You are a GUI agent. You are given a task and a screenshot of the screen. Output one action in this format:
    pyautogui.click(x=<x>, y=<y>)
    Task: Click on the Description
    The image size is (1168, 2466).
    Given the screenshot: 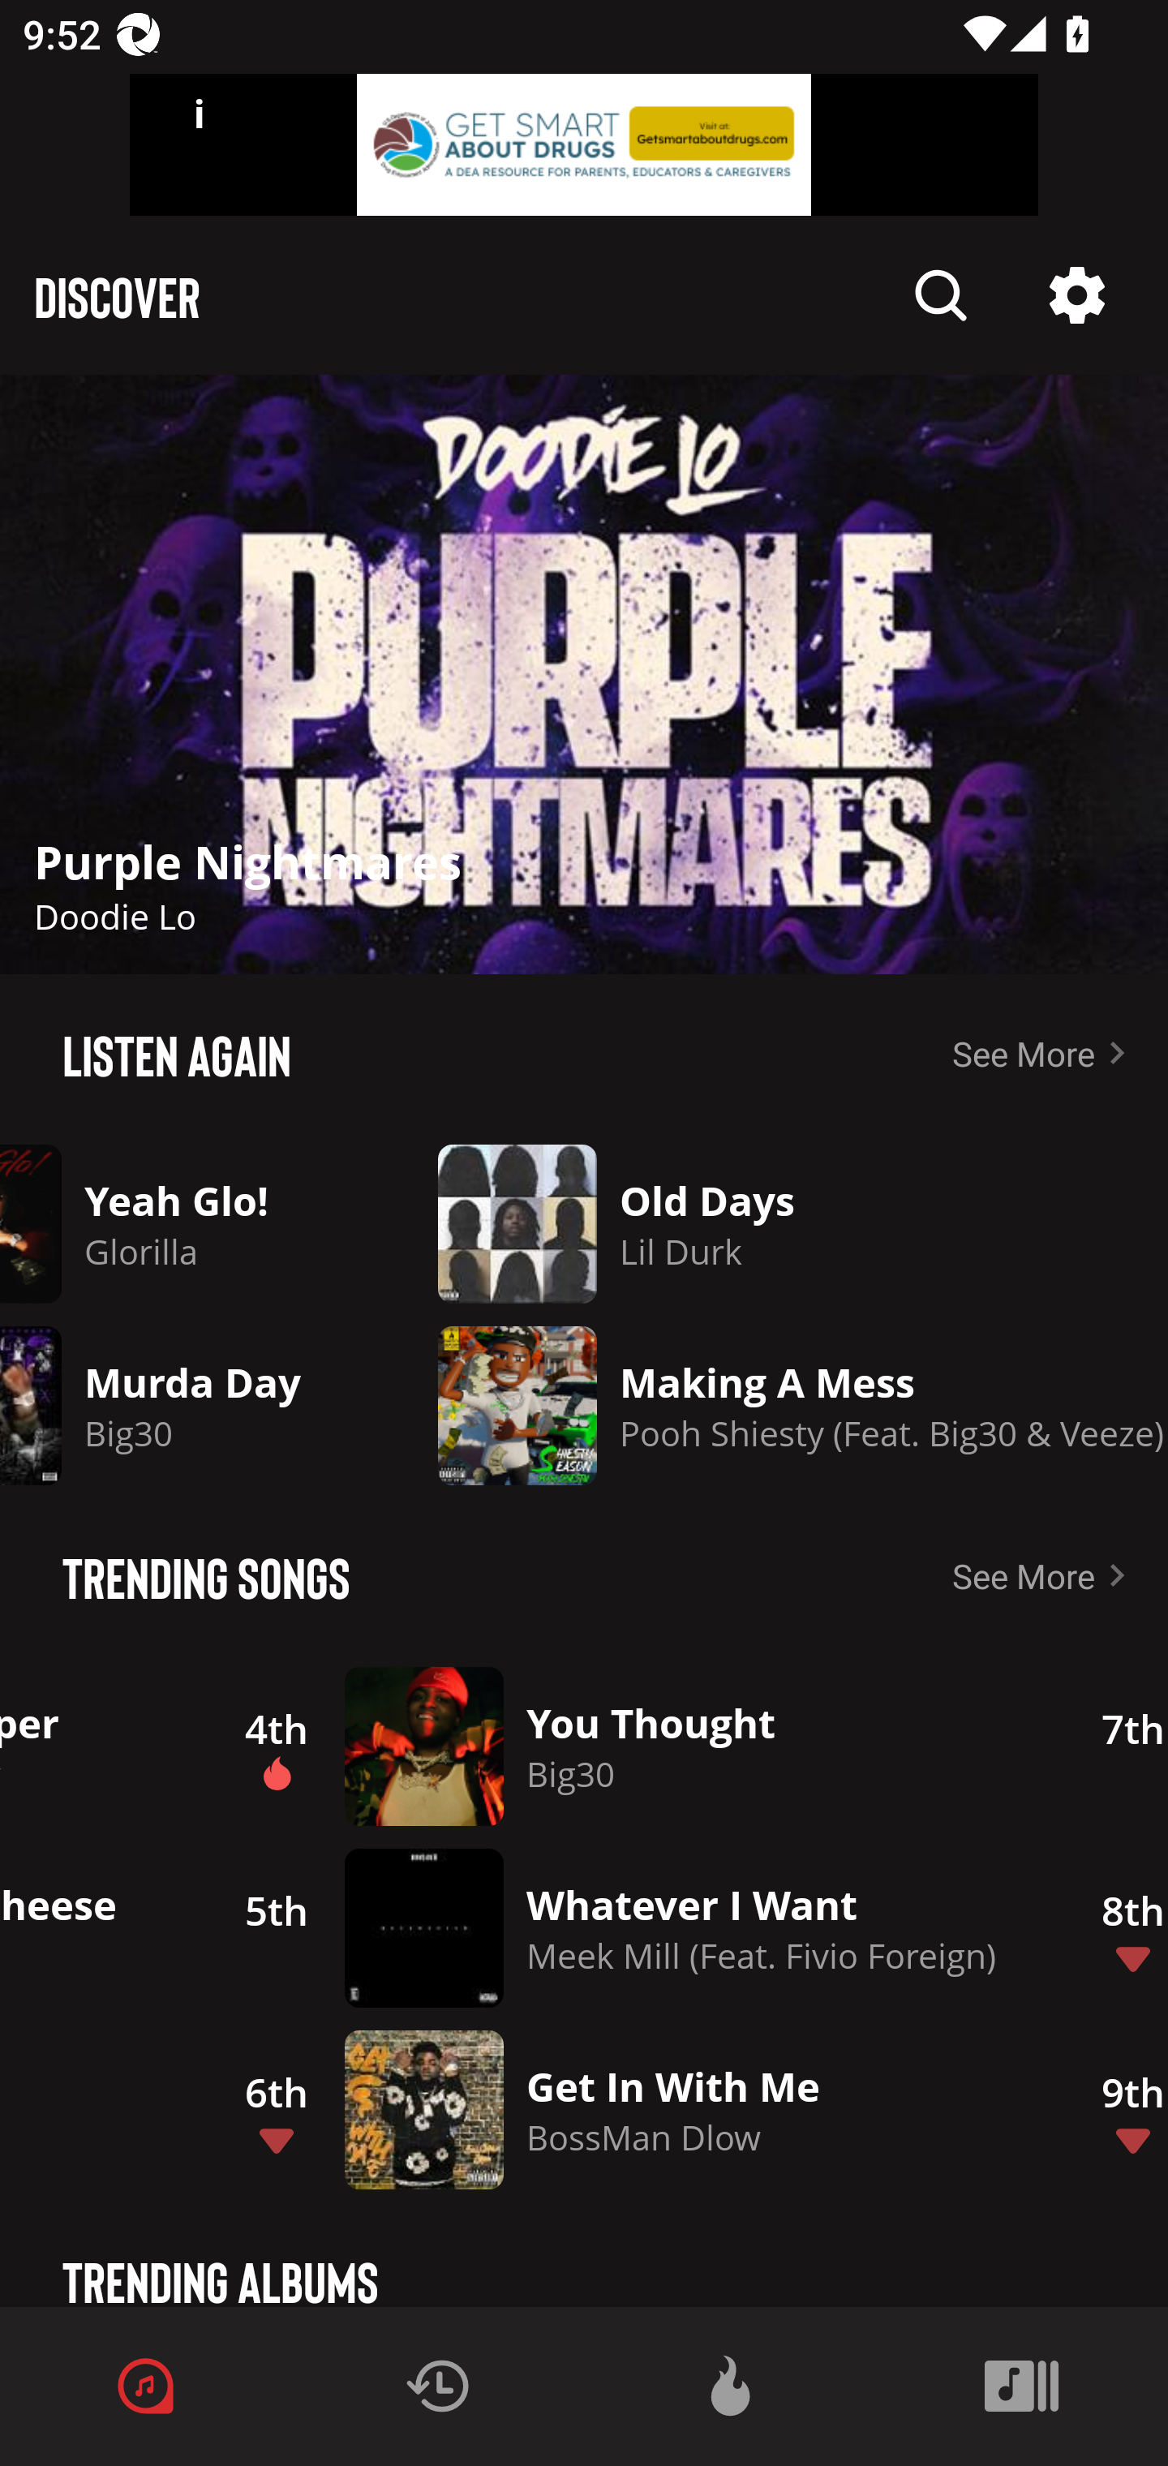 What is the action you would take?
    pyautogui.click(x=1077, y=295)
    